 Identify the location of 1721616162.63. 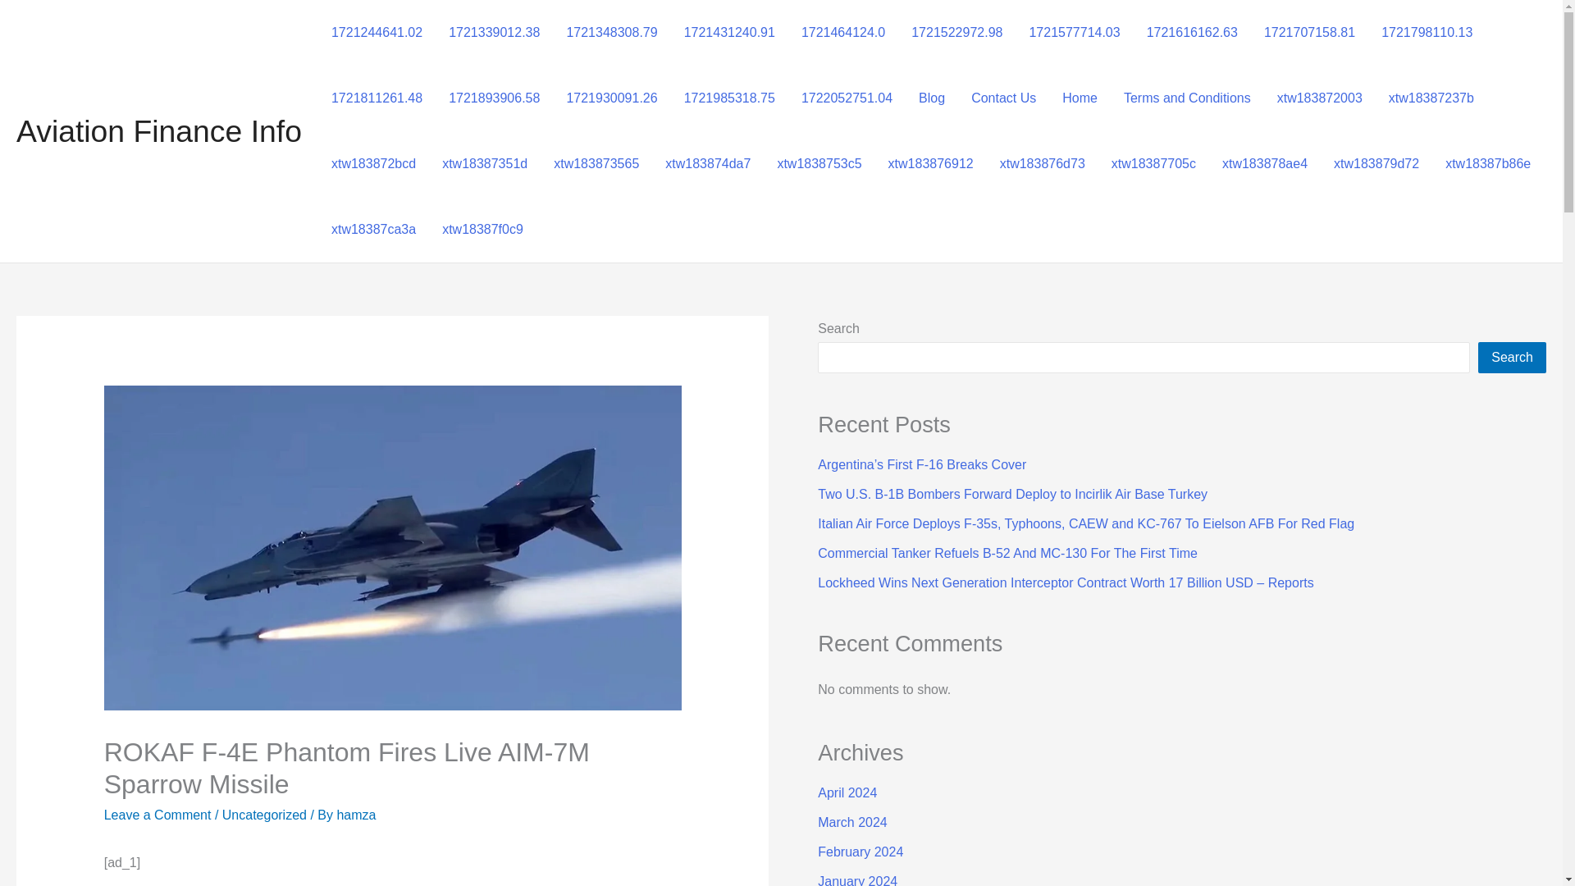
(1192, 33).